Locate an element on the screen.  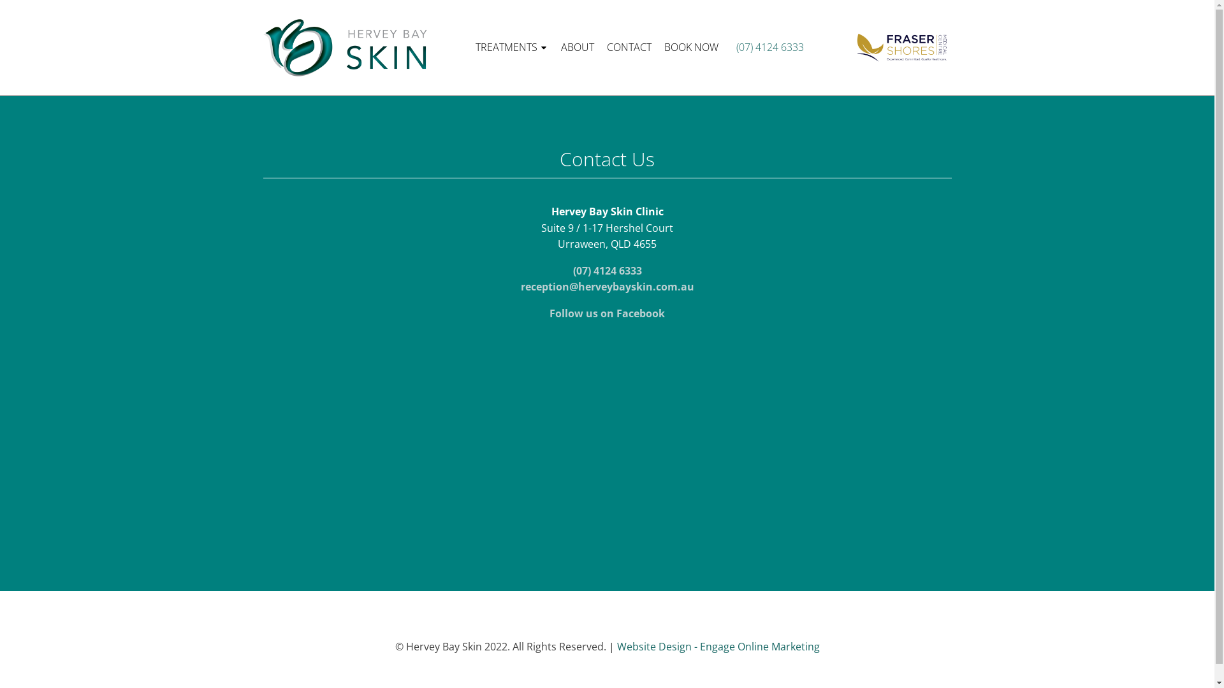
Follow us on Facebook is located at coordinates (607, 313).